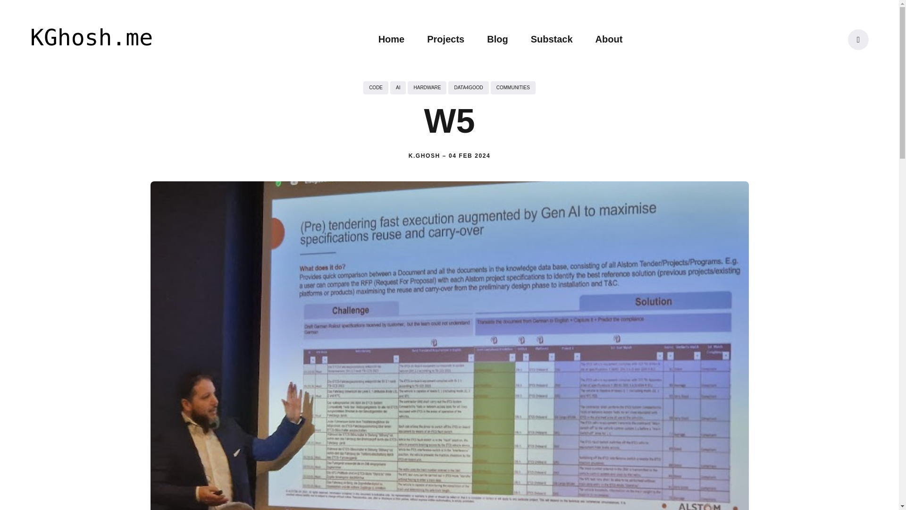 The height and width of the screenshot is (510, 906). What do you see at coordinates (424, 155) in the screenshot?
I see `K.GHOSH` at bounding box center [424, 155].